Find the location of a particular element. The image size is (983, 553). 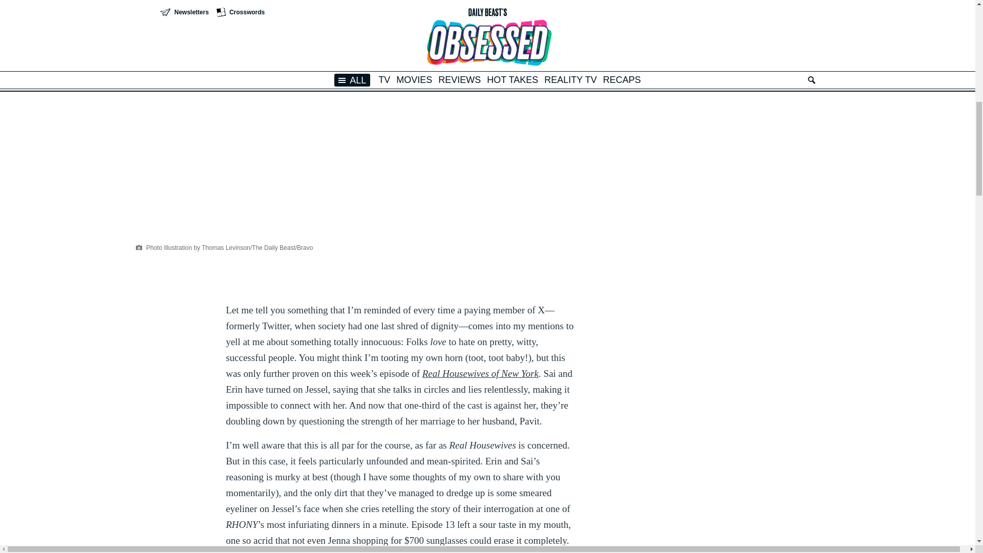

Real Housewives of New York is located at coordinates (480, 373).